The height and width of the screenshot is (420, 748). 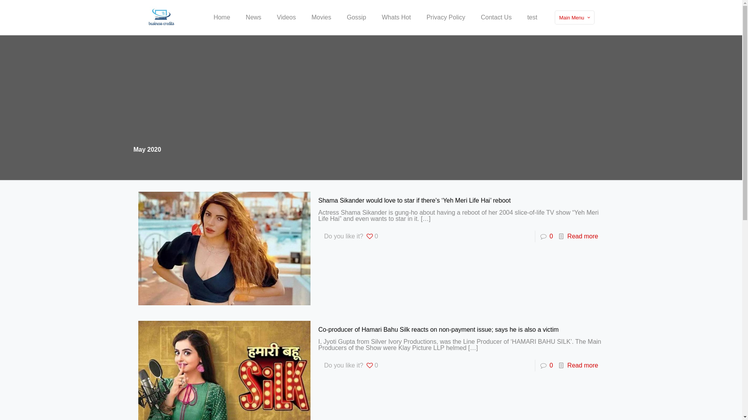 I want to click on Privacy Policy, so click(x=446, y=17).